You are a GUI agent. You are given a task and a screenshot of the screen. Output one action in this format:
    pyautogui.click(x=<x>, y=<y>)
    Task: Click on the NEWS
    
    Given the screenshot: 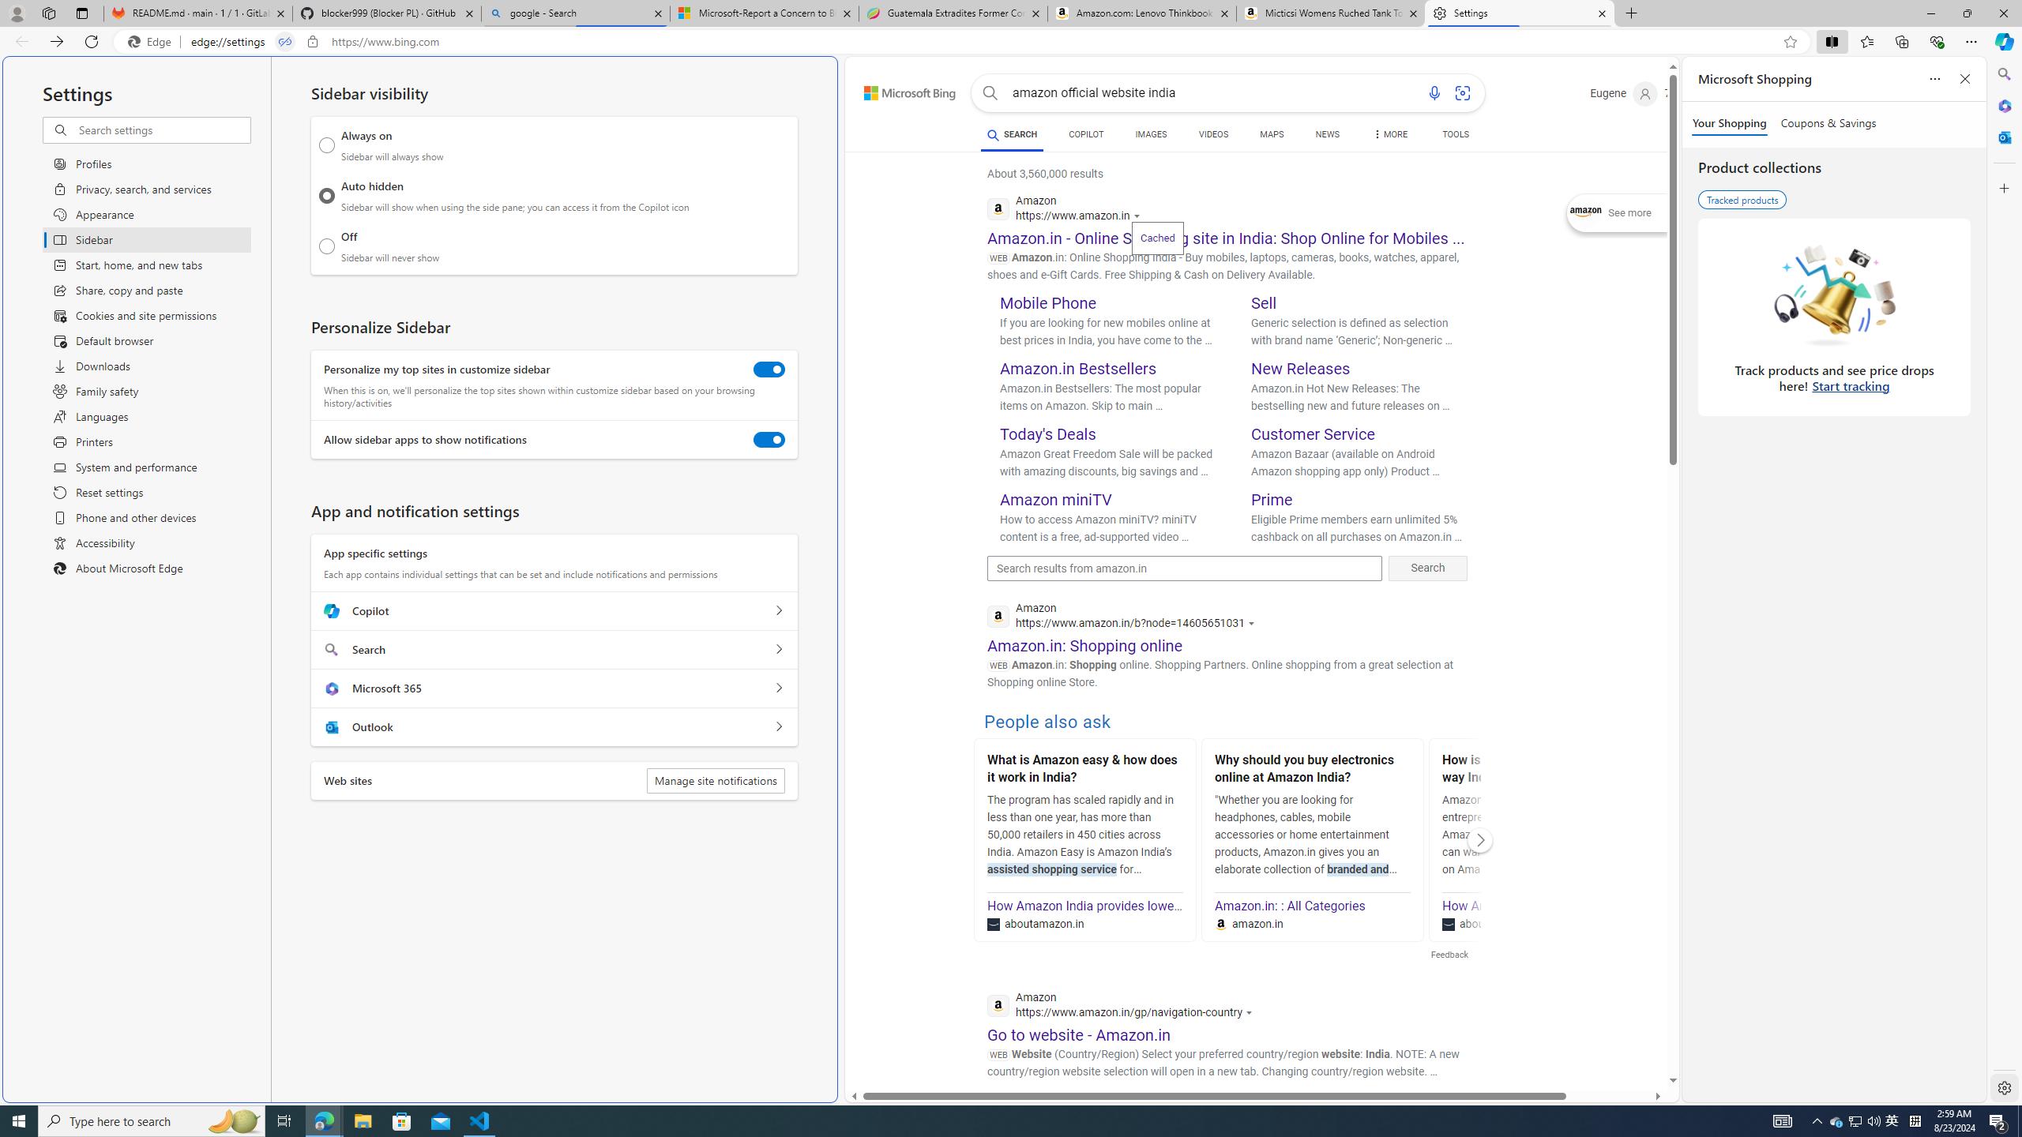 What is the action you would take?
    pyautogui.click(x=1327, y=137)
    